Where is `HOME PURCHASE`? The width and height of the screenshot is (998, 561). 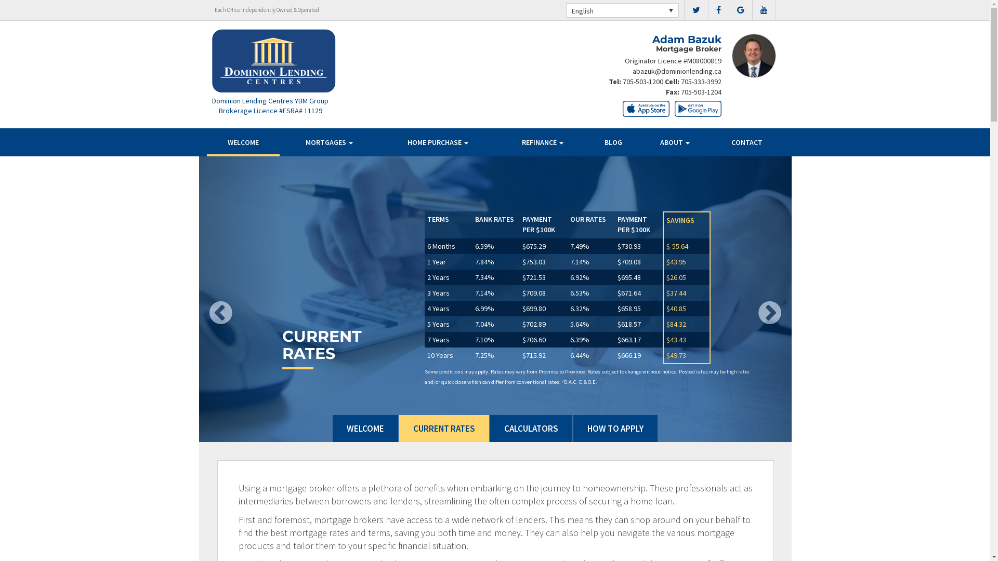
HOME PURCHASE is located at coordinates (438, 142).